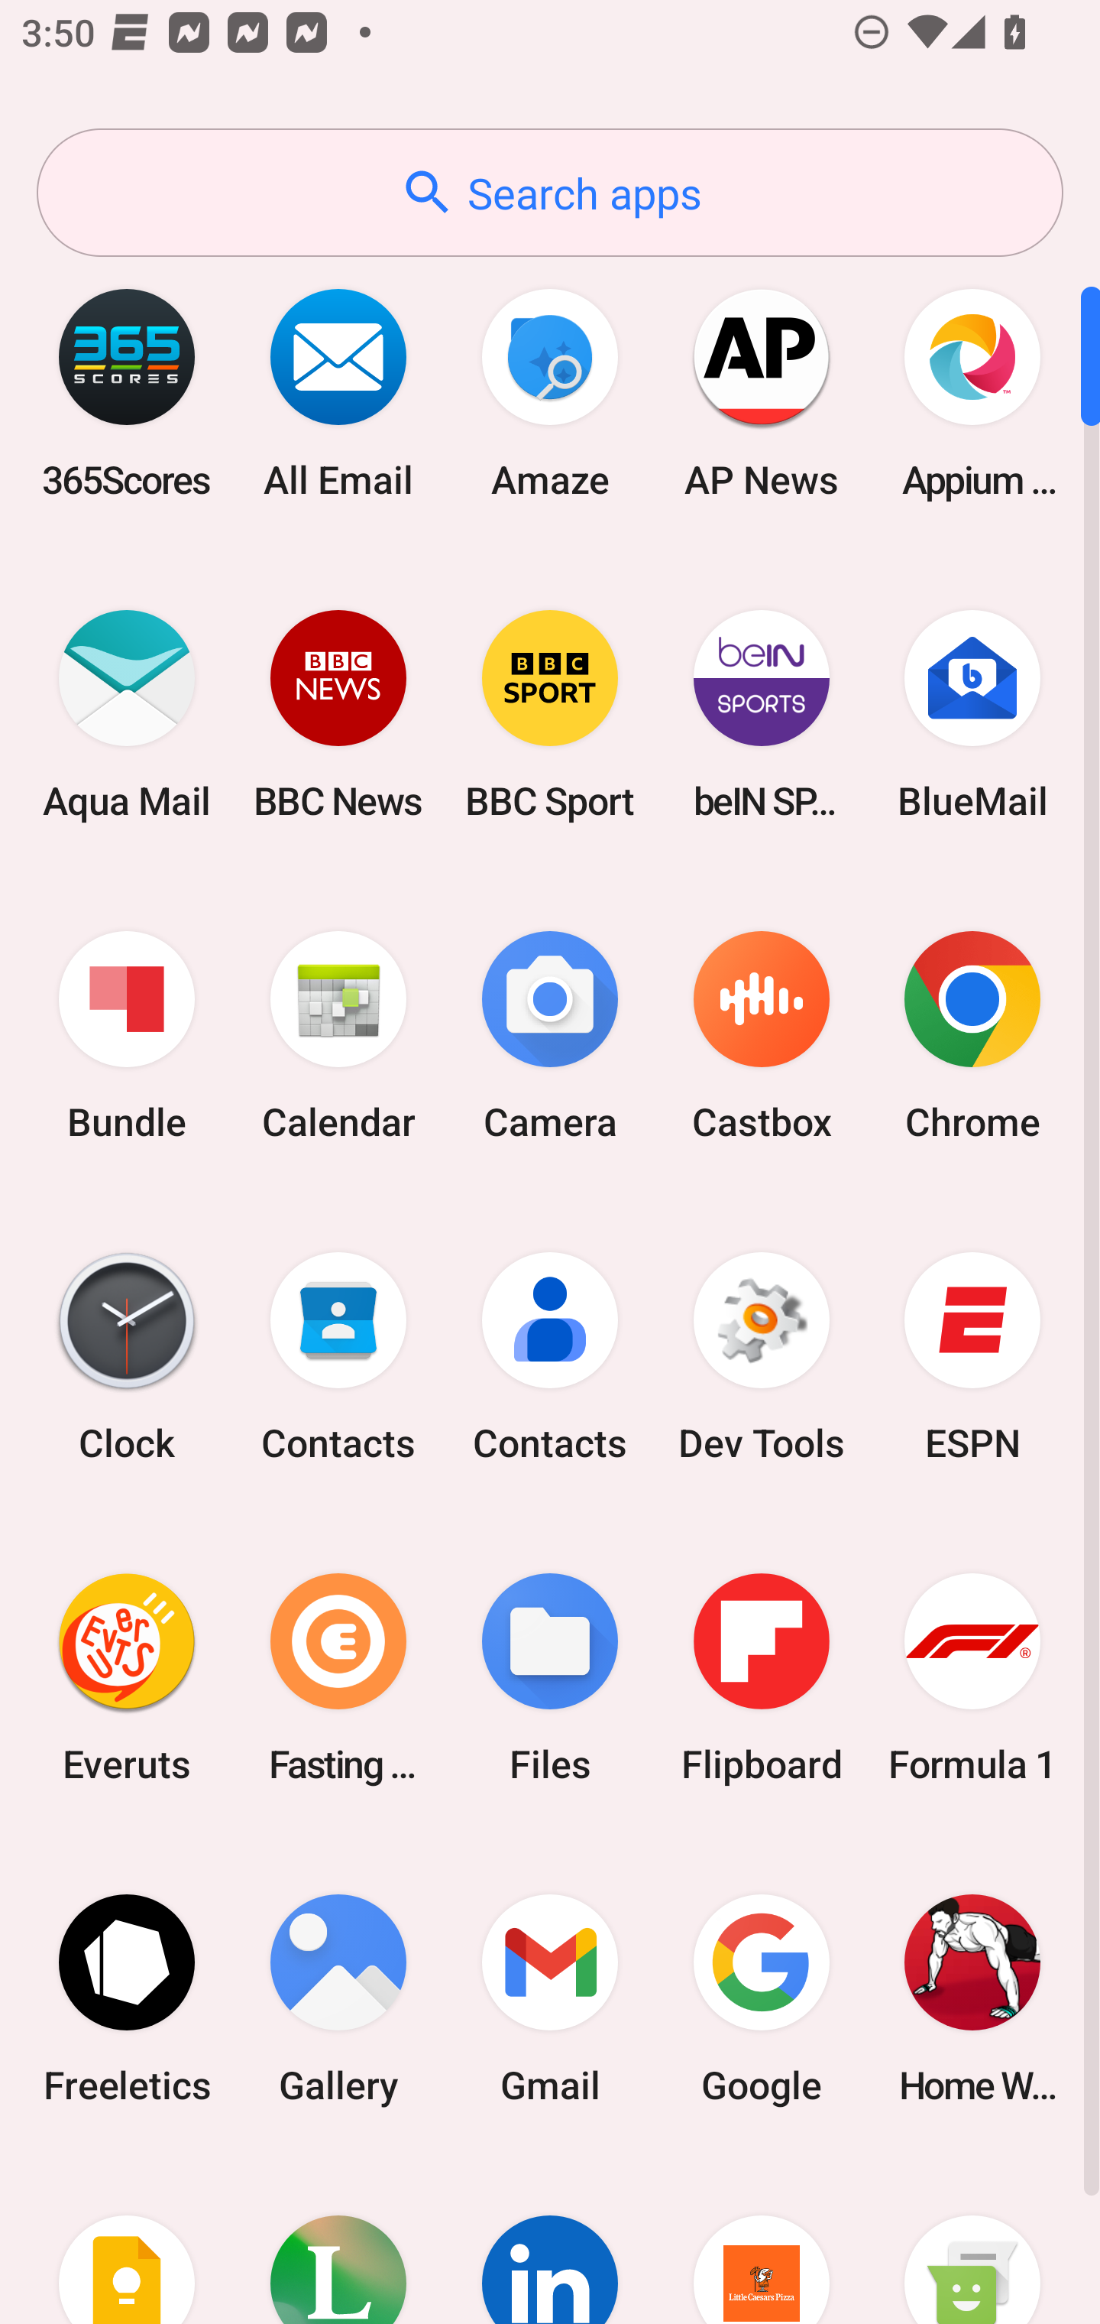 This screenshot has width=1100, height=2324. I want to click on Castbox, so click(761, 1037).